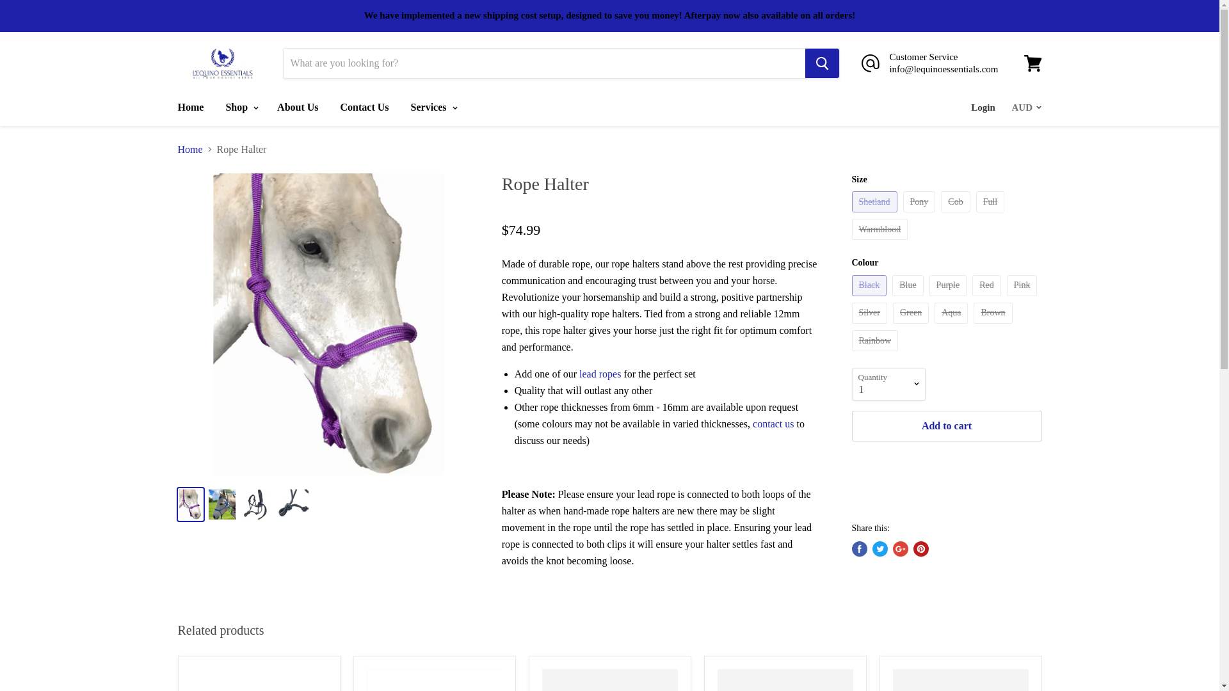  Describe the element at coordinates (241, 106) in the screenshot. I see `Shop` at that location.